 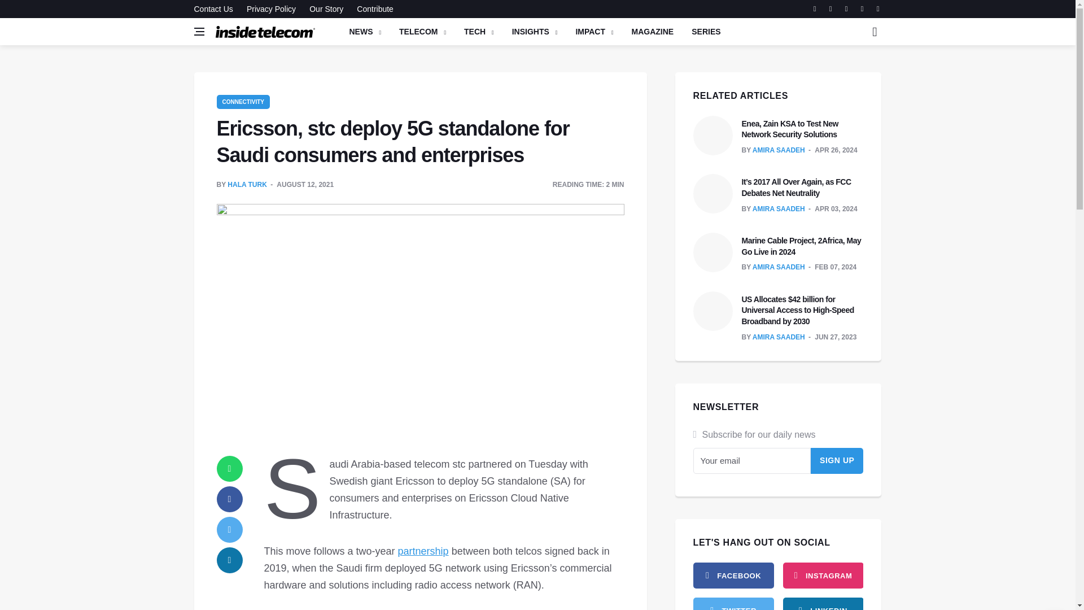 What do you see at coordinates (326, 9) in the screenshot?
I see `Our Story` at bounding box center [326, 9].